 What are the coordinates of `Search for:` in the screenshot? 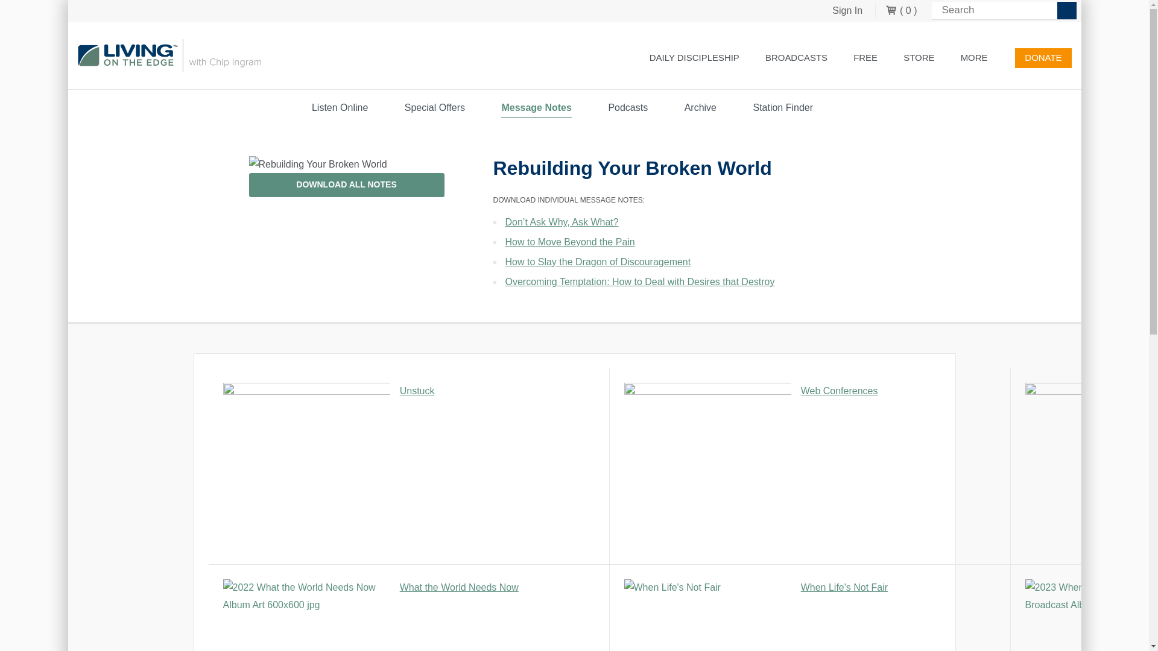 It's located at (1003, 11).